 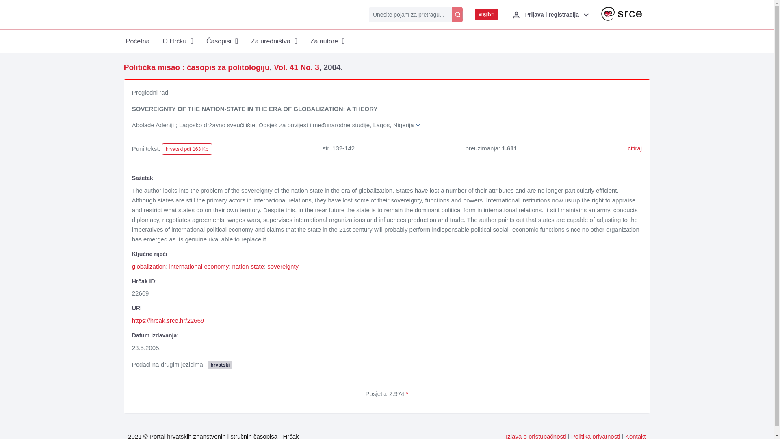 I want to click on citiraj, so click(x=635, y=148).